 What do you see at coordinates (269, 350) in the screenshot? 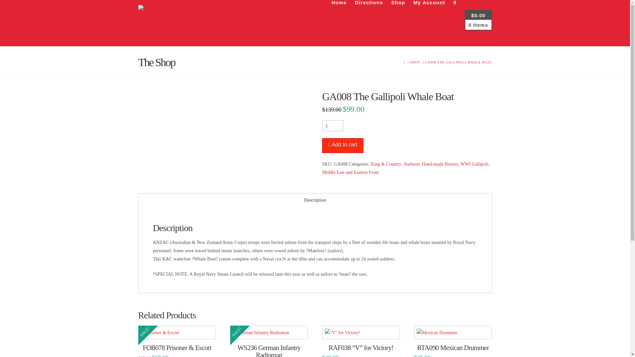
I see `WS236 German Infantry Radioman` at bounding box center [269, 350].